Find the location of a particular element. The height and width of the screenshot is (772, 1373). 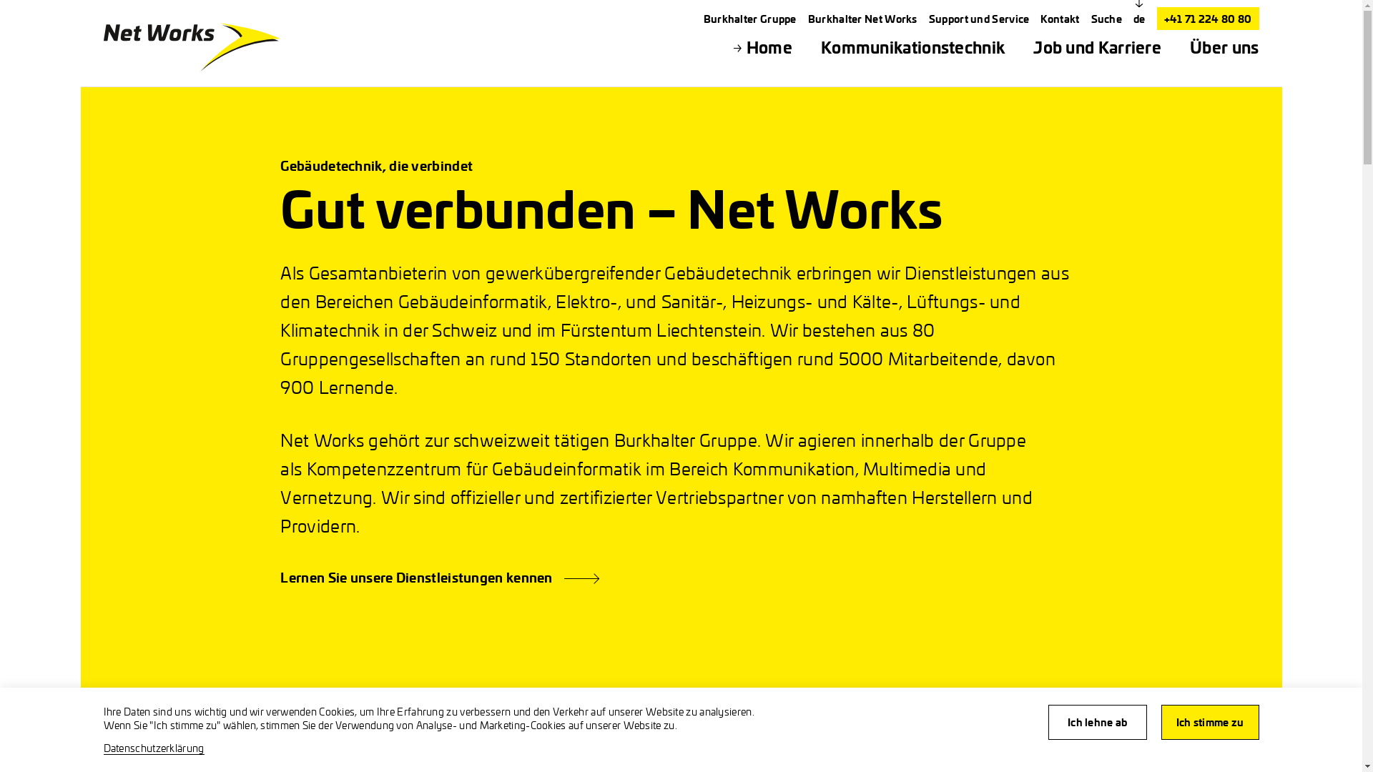

Home is located at coordinates (769, 47).